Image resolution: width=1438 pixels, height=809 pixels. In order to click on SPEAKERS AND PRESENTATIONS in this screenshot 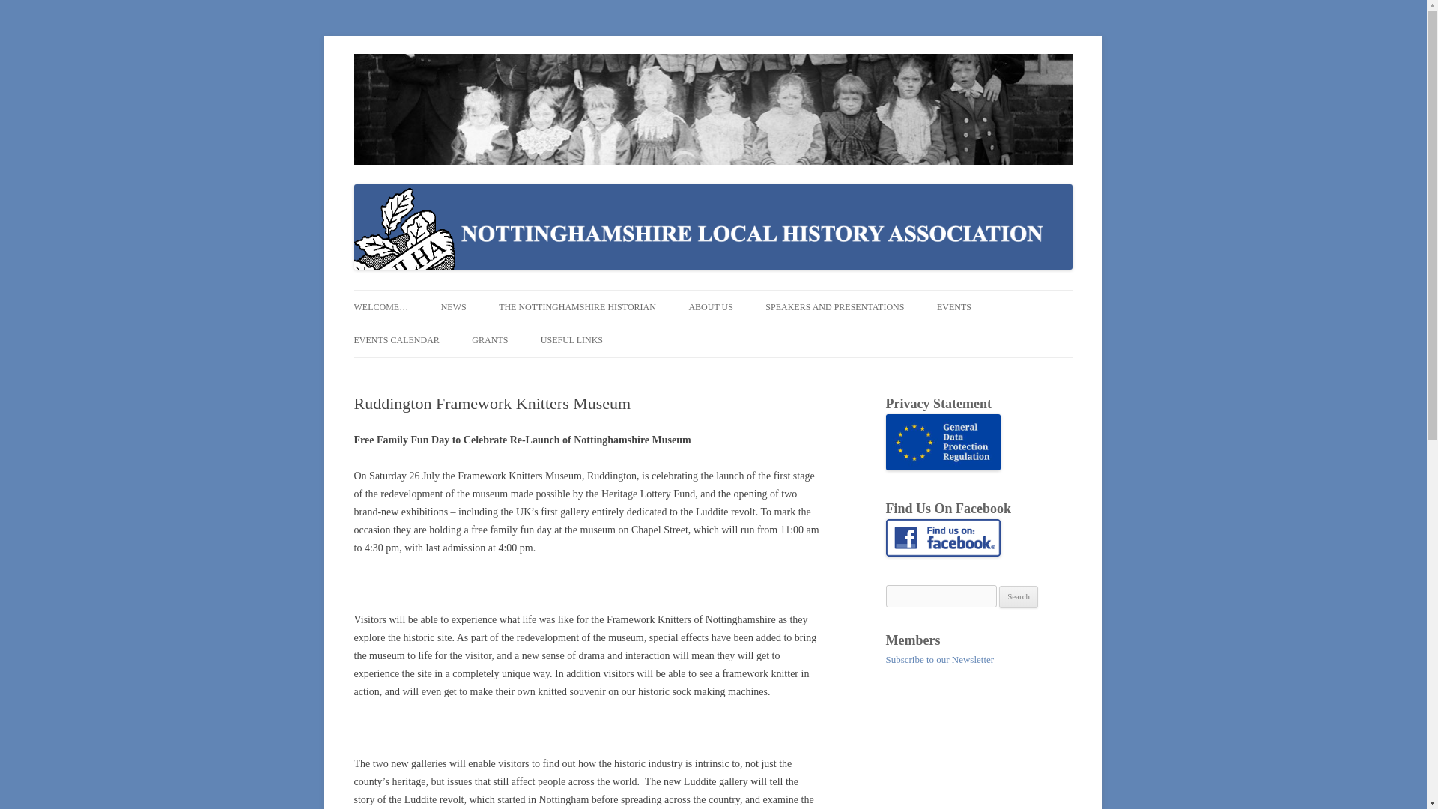, I will do `click(834, 307)`.